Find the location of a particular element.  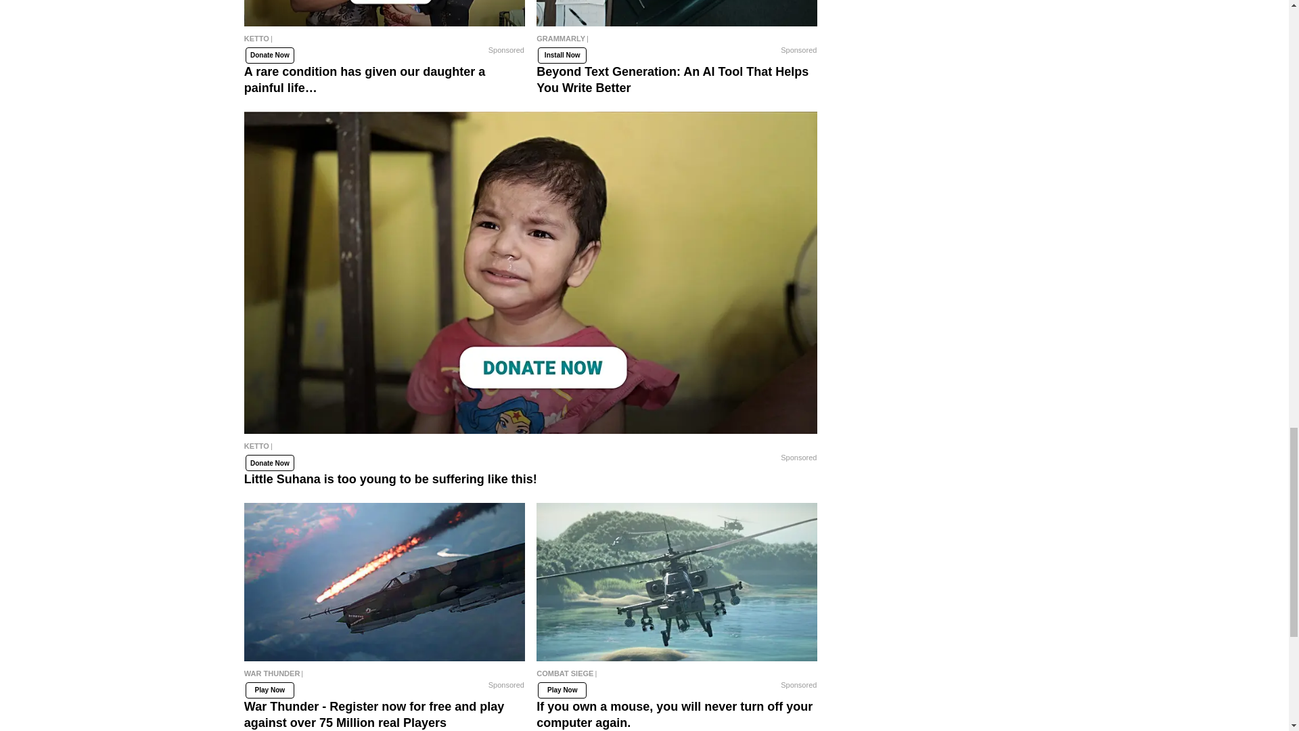

Sponsored is located at coordinates (506, 50).